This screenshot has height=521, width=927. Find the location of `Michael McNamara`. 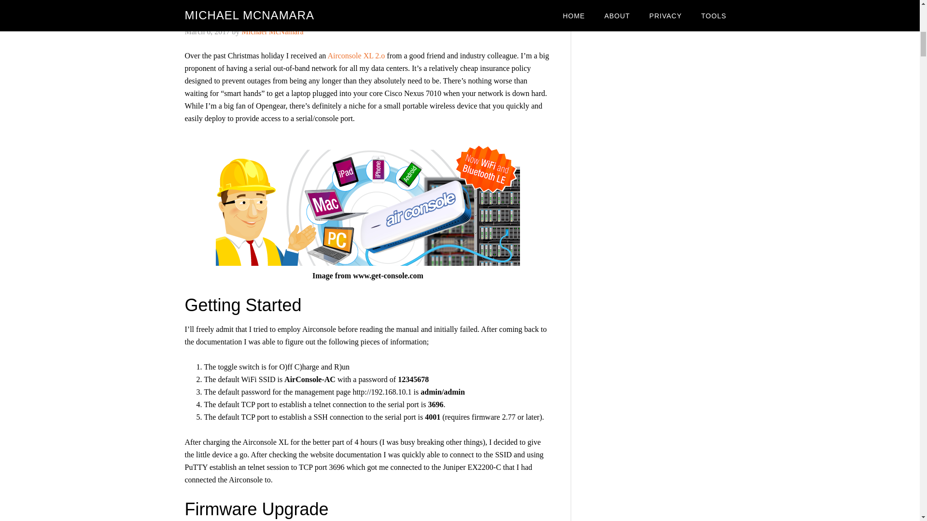

Michael McNamara is located at coordinates (272, 32).